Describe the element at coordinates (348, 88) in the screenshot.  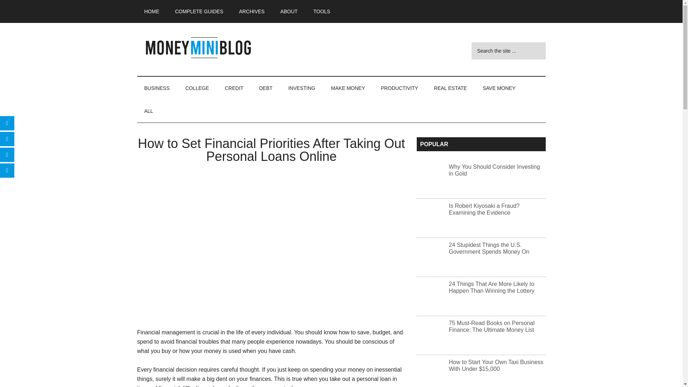
I see `MAKE MONEY` at that location.